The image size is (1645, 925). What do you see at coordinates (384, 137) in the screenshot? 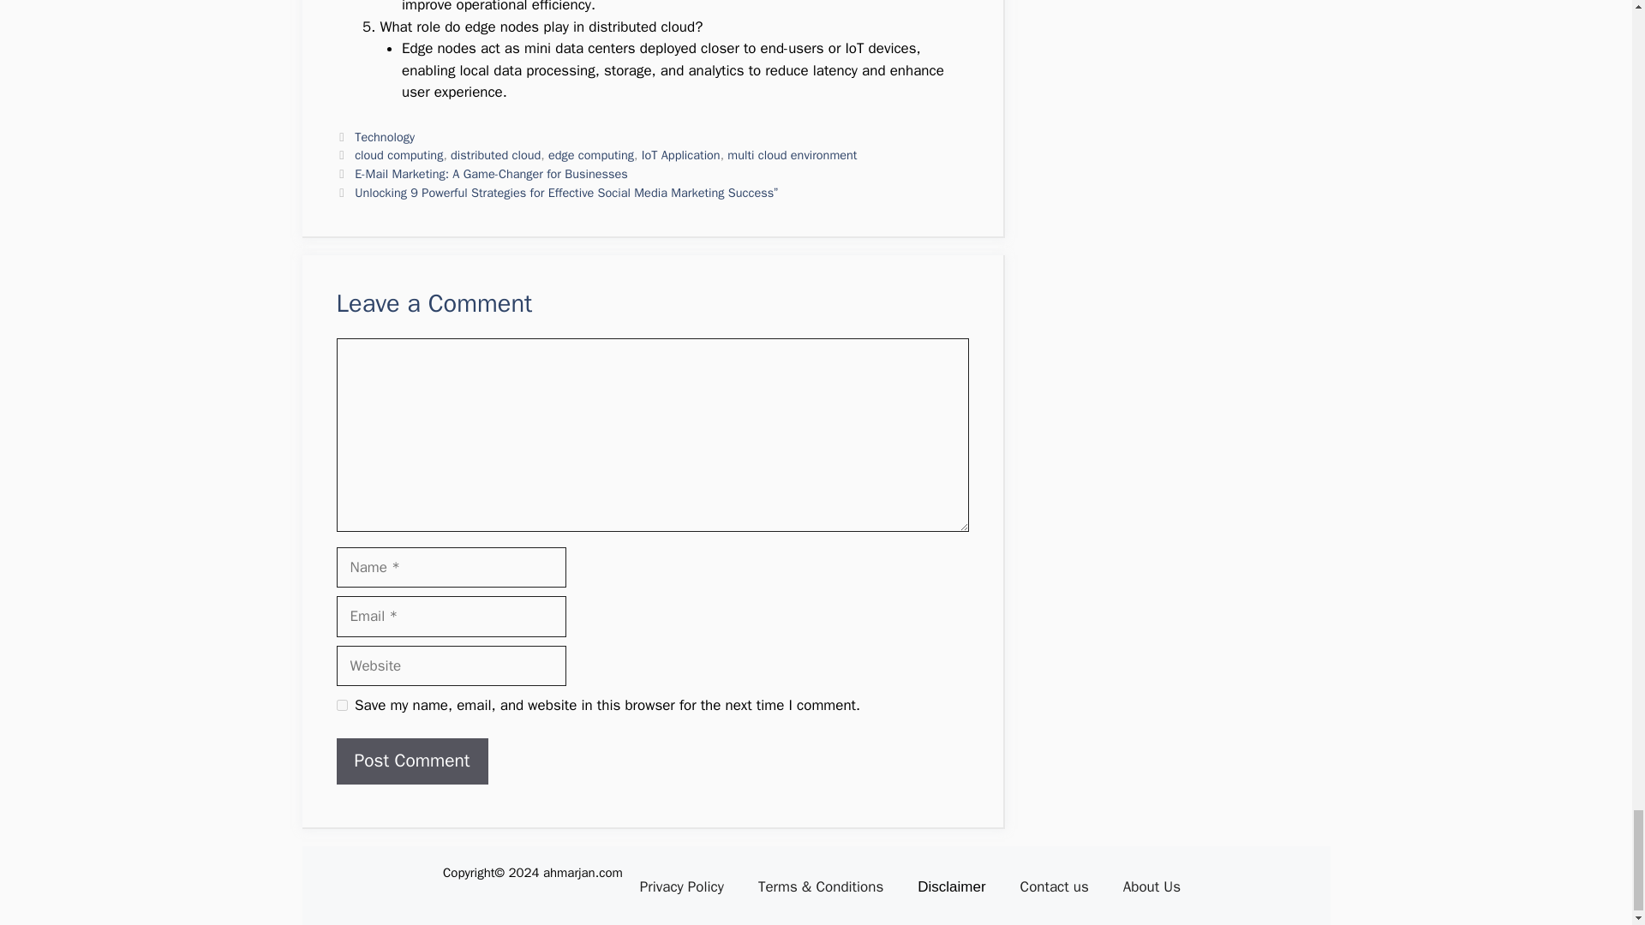
I see `Technology` at bounding box center [384, 137].